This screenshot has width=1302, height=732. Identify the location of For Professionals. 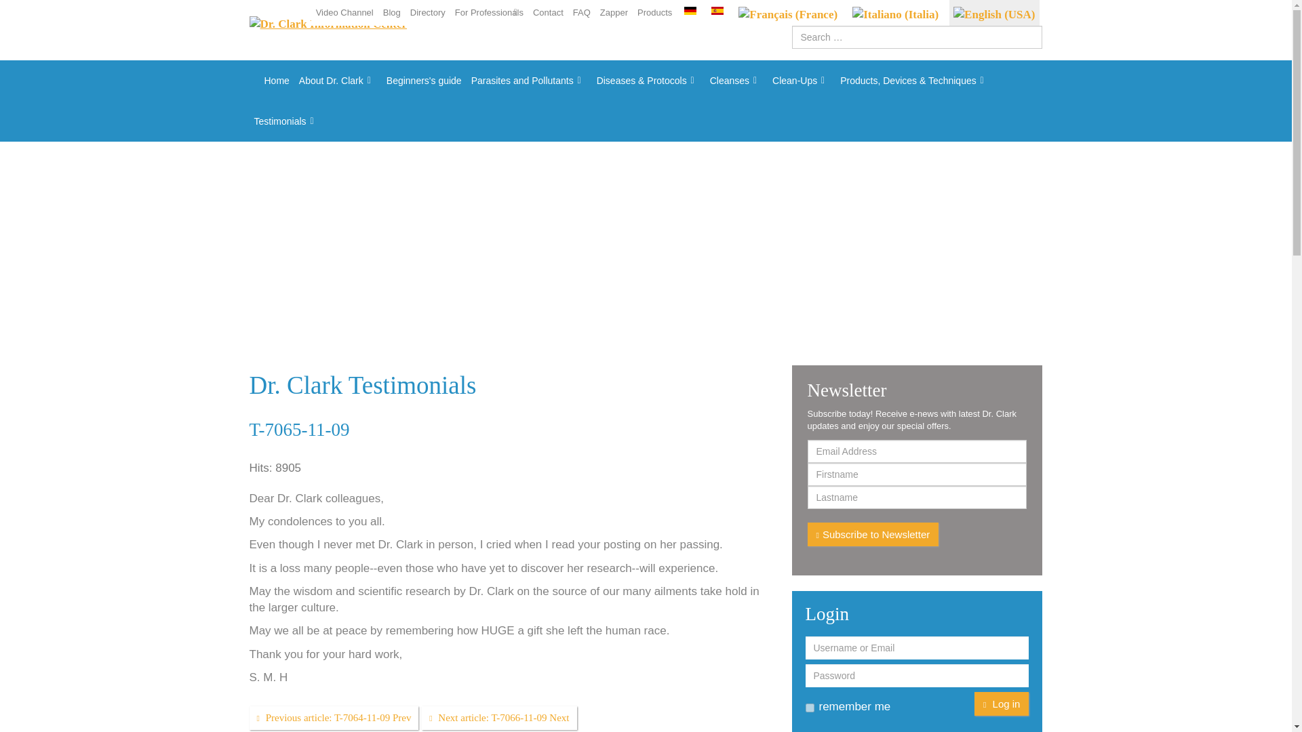
(490, 12).